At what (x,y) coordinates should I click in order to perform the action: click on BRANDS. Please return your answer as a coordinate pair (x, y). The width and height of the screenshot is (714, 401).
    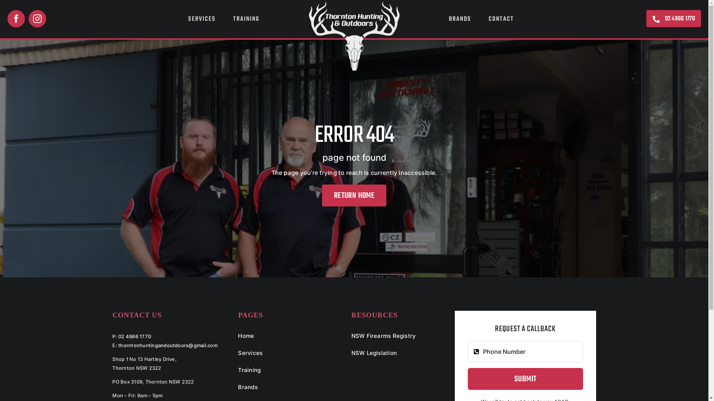
    Looking at the image, I should click on (460, 19).